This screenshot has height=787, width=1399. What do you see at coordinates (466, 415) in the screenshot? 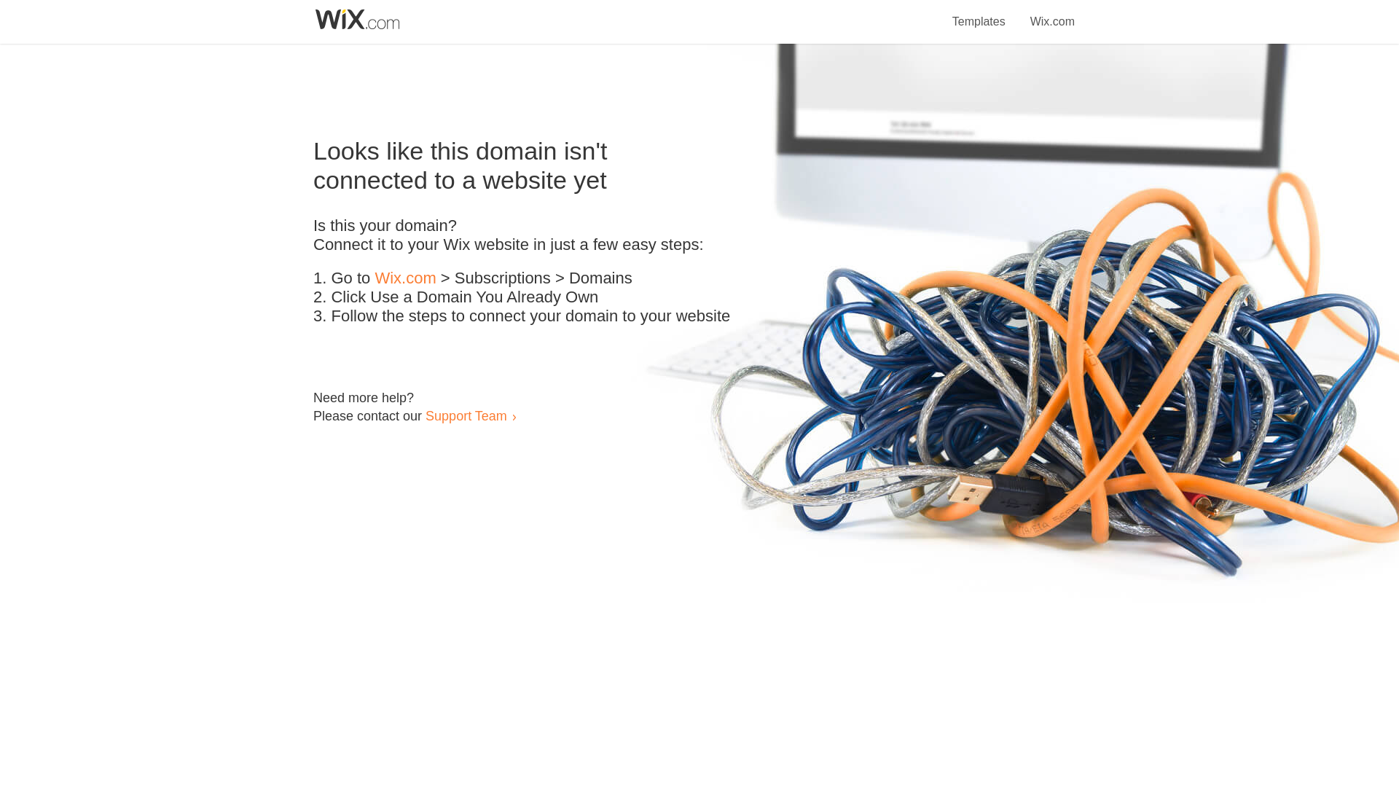
I see `Support Team` at bounding box center [466, 415].